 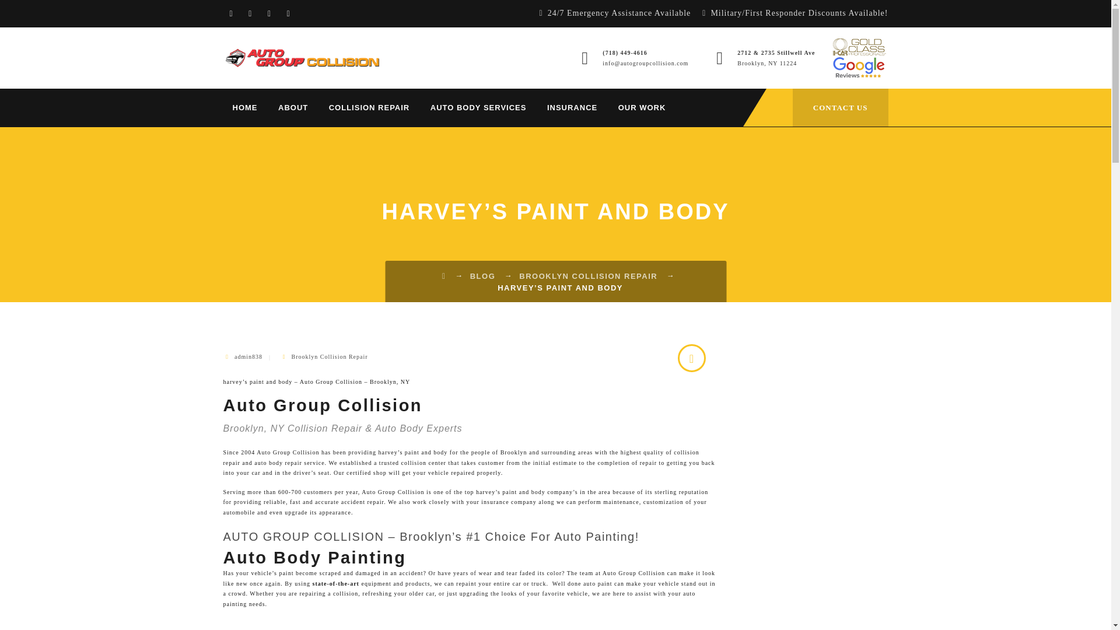 What do you see at coordinates (248, 356) in the screenshot?
I see `admin838` at bounding box center [248, 356].